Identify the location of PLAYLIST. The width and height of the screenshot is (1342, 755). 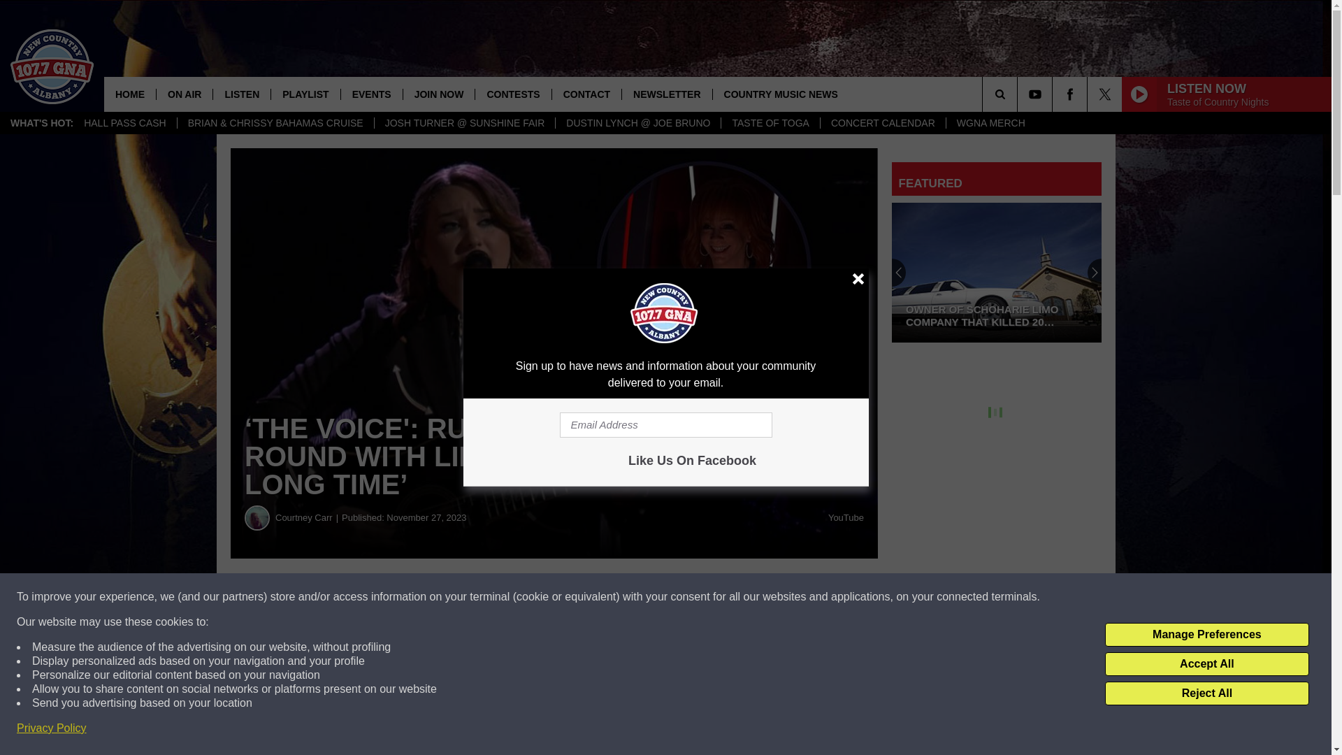
(305, 94).